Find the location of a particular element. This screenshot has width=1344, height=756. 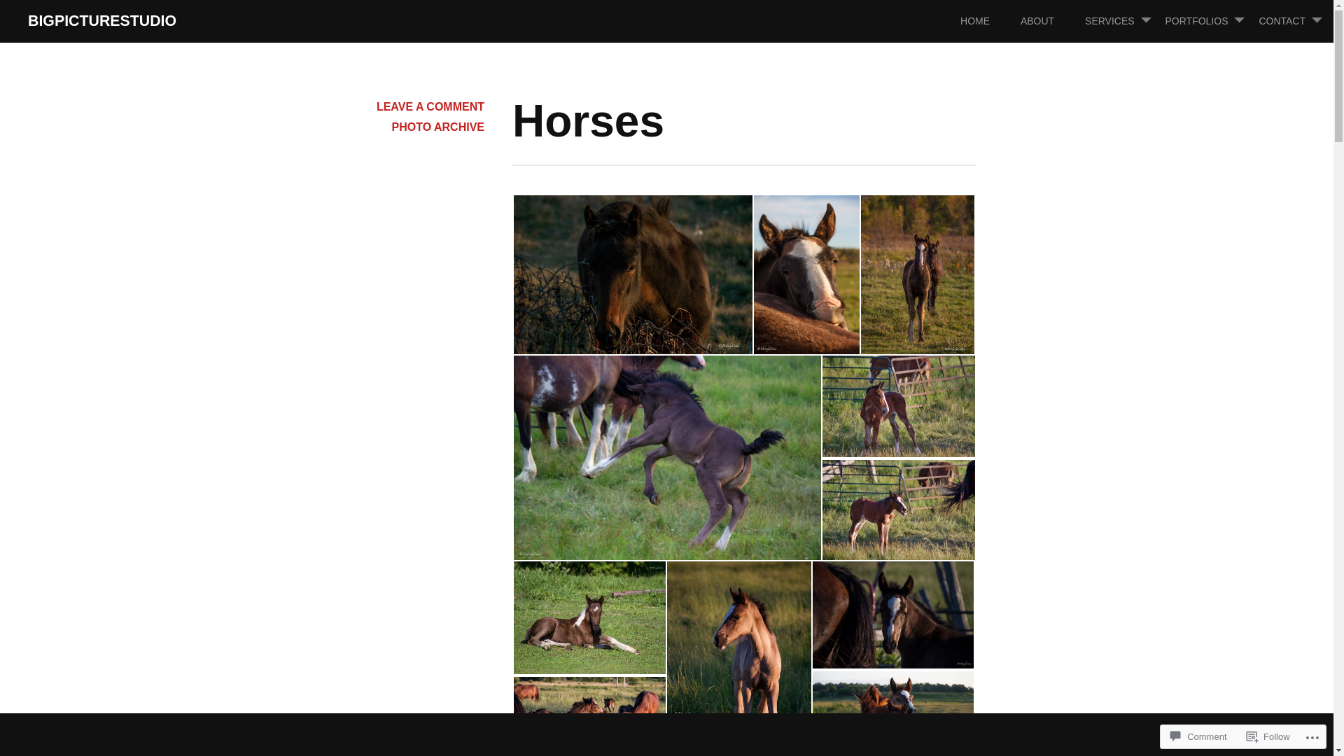

SERVICES is located at coordinates (1124, 21).